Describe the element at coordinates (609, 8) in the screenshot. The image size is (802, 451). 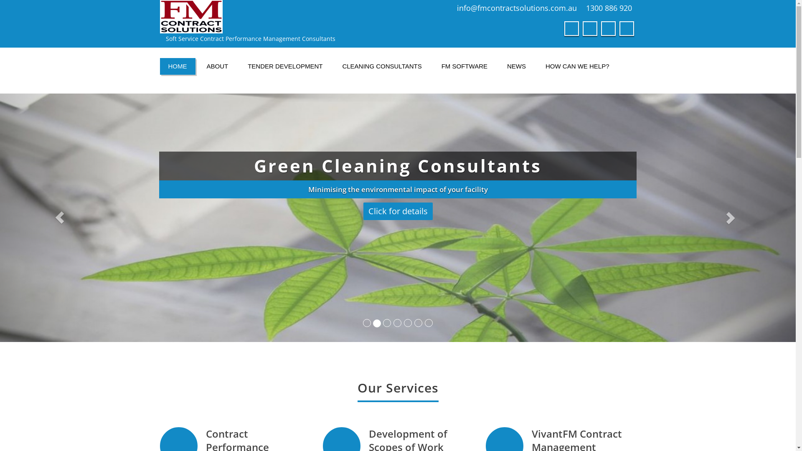
I see `1300 886 920` at that location.